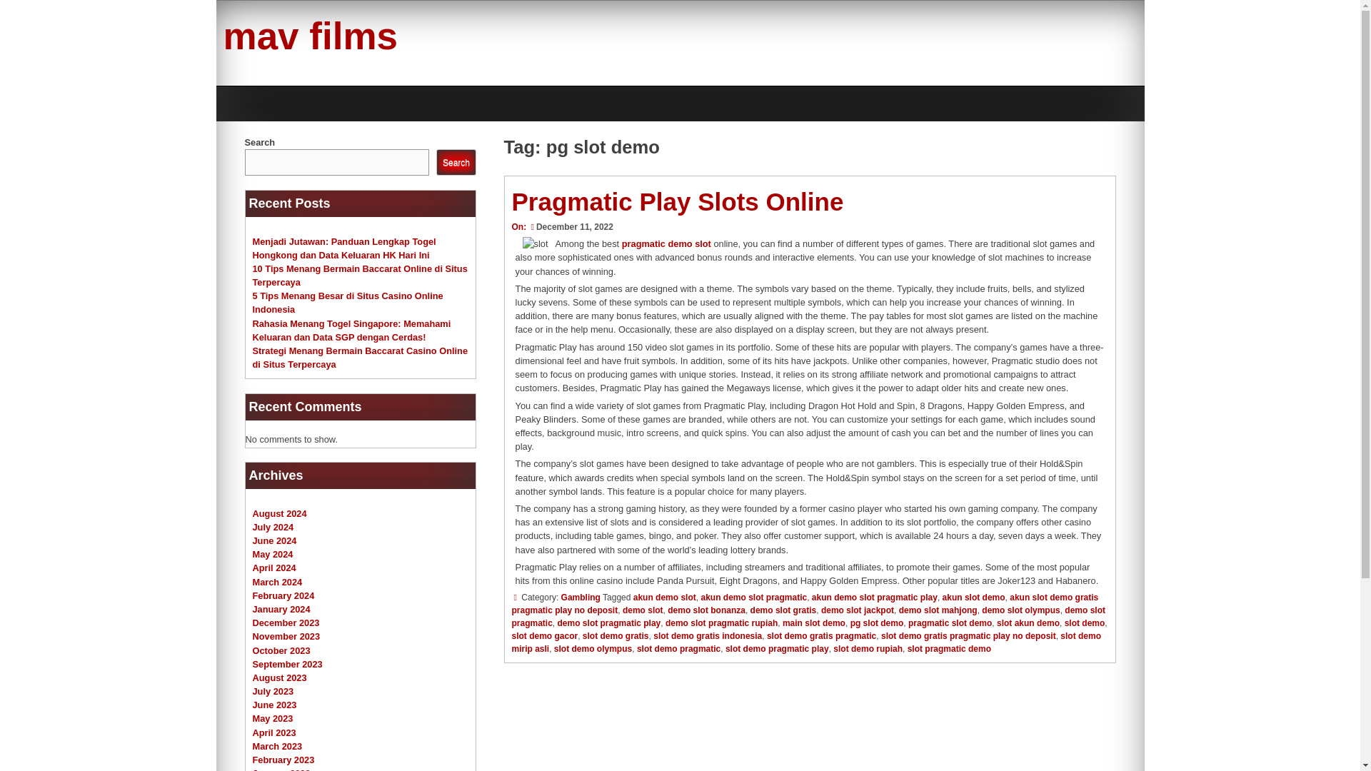  Describe the element at coordinates (968, 635) in the screenshot. I see `slot demo gratis pragmatic play no deposit` at that location.